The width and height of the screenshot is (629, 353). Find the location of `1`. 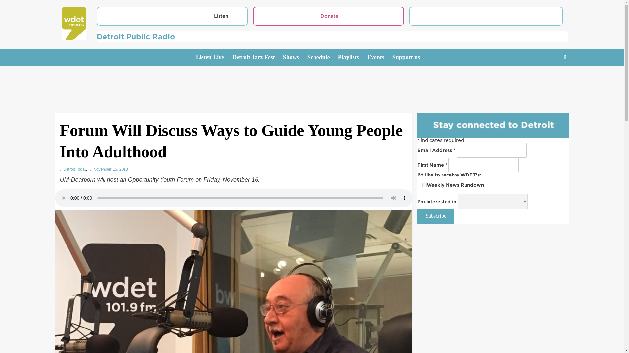

1 is located at coordinates (424, 185).